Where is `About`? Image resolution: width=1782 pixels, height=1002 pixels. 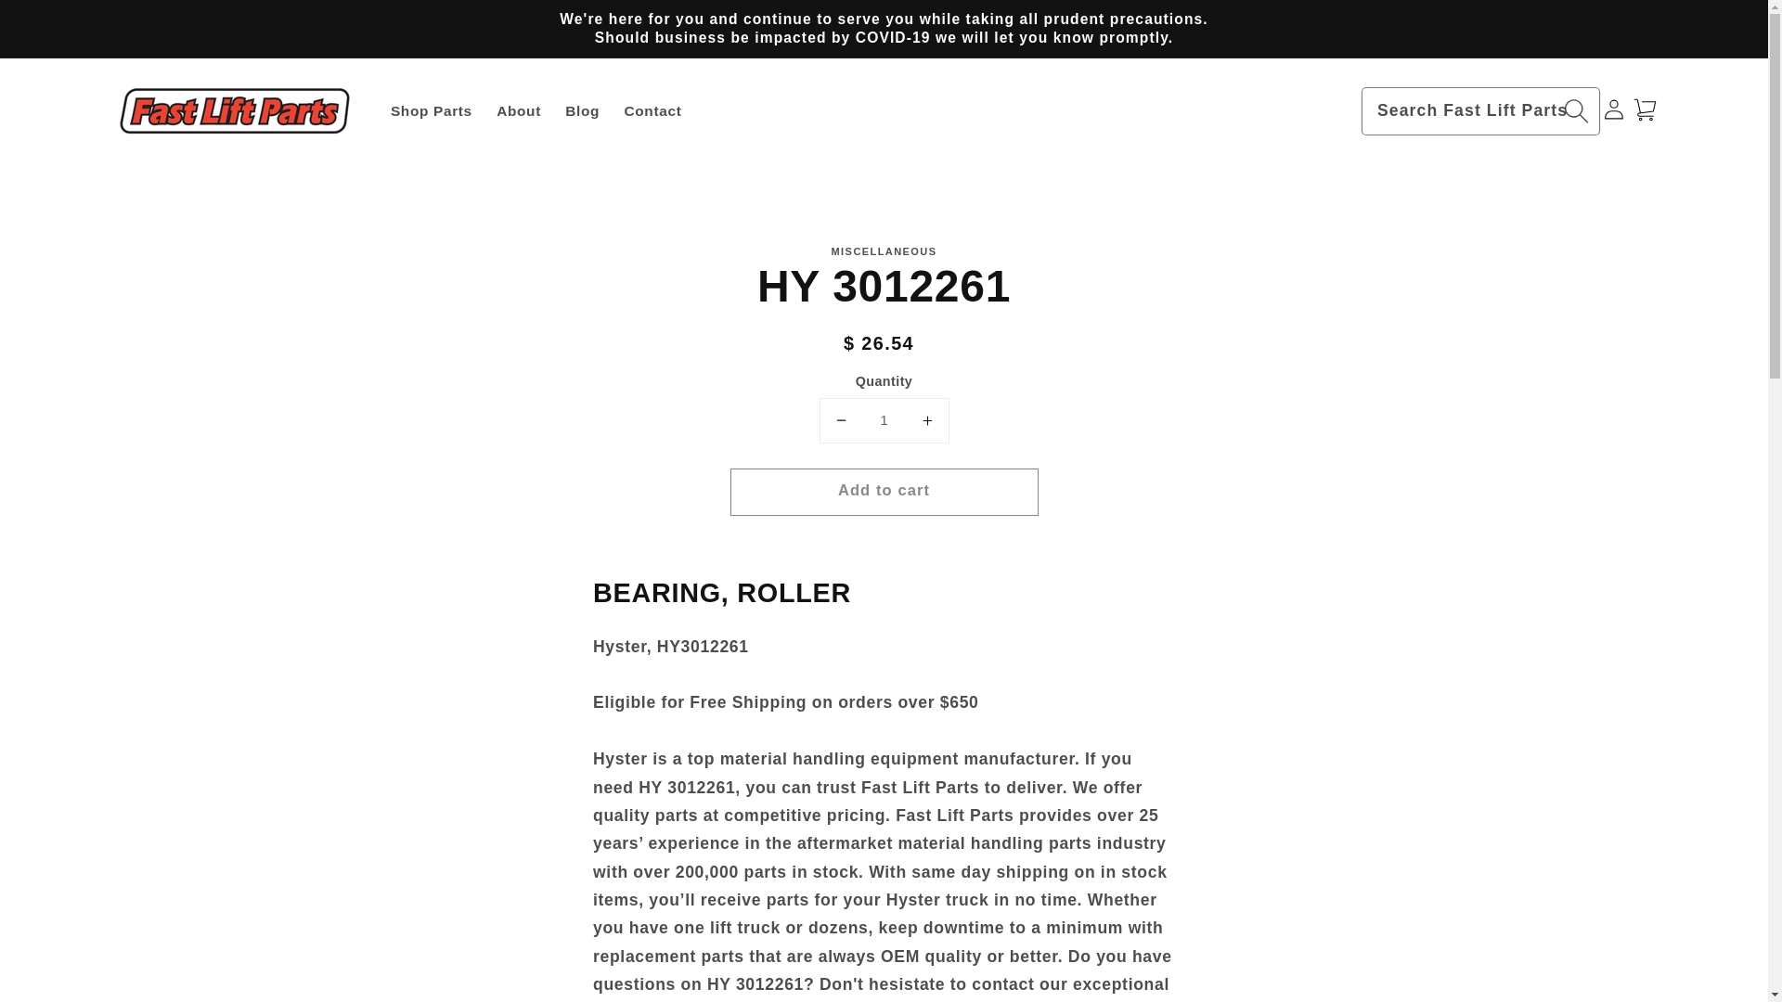 About is located at coordinates (518, 111).